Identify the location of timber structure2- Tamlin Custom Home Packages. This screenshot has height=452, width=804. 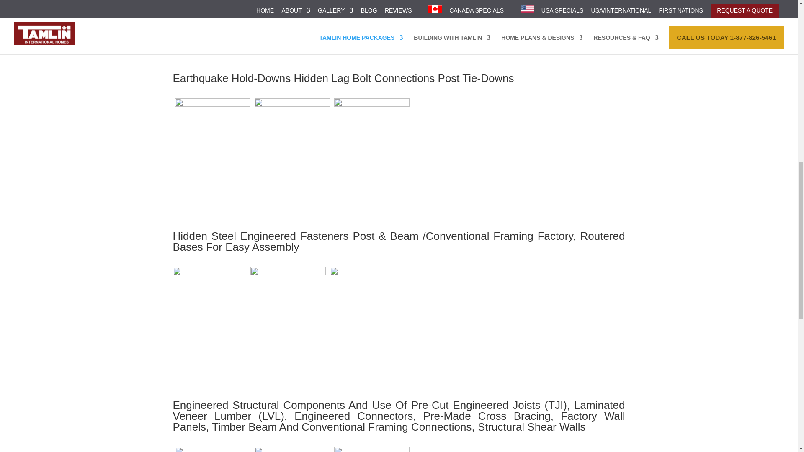
(367, 295).